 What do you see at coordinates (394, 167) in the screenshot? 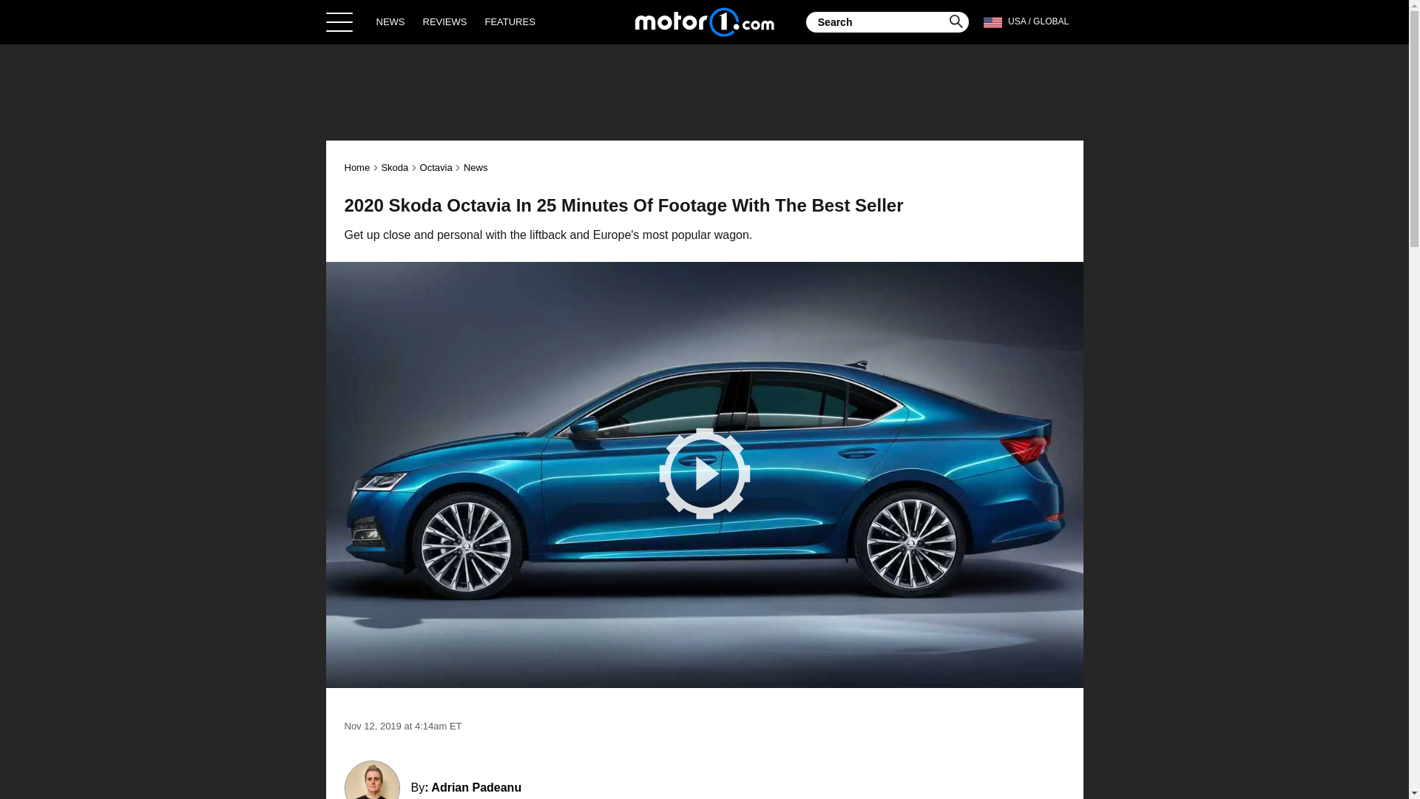
I see `Skoda` at bounding box center [394, 167].